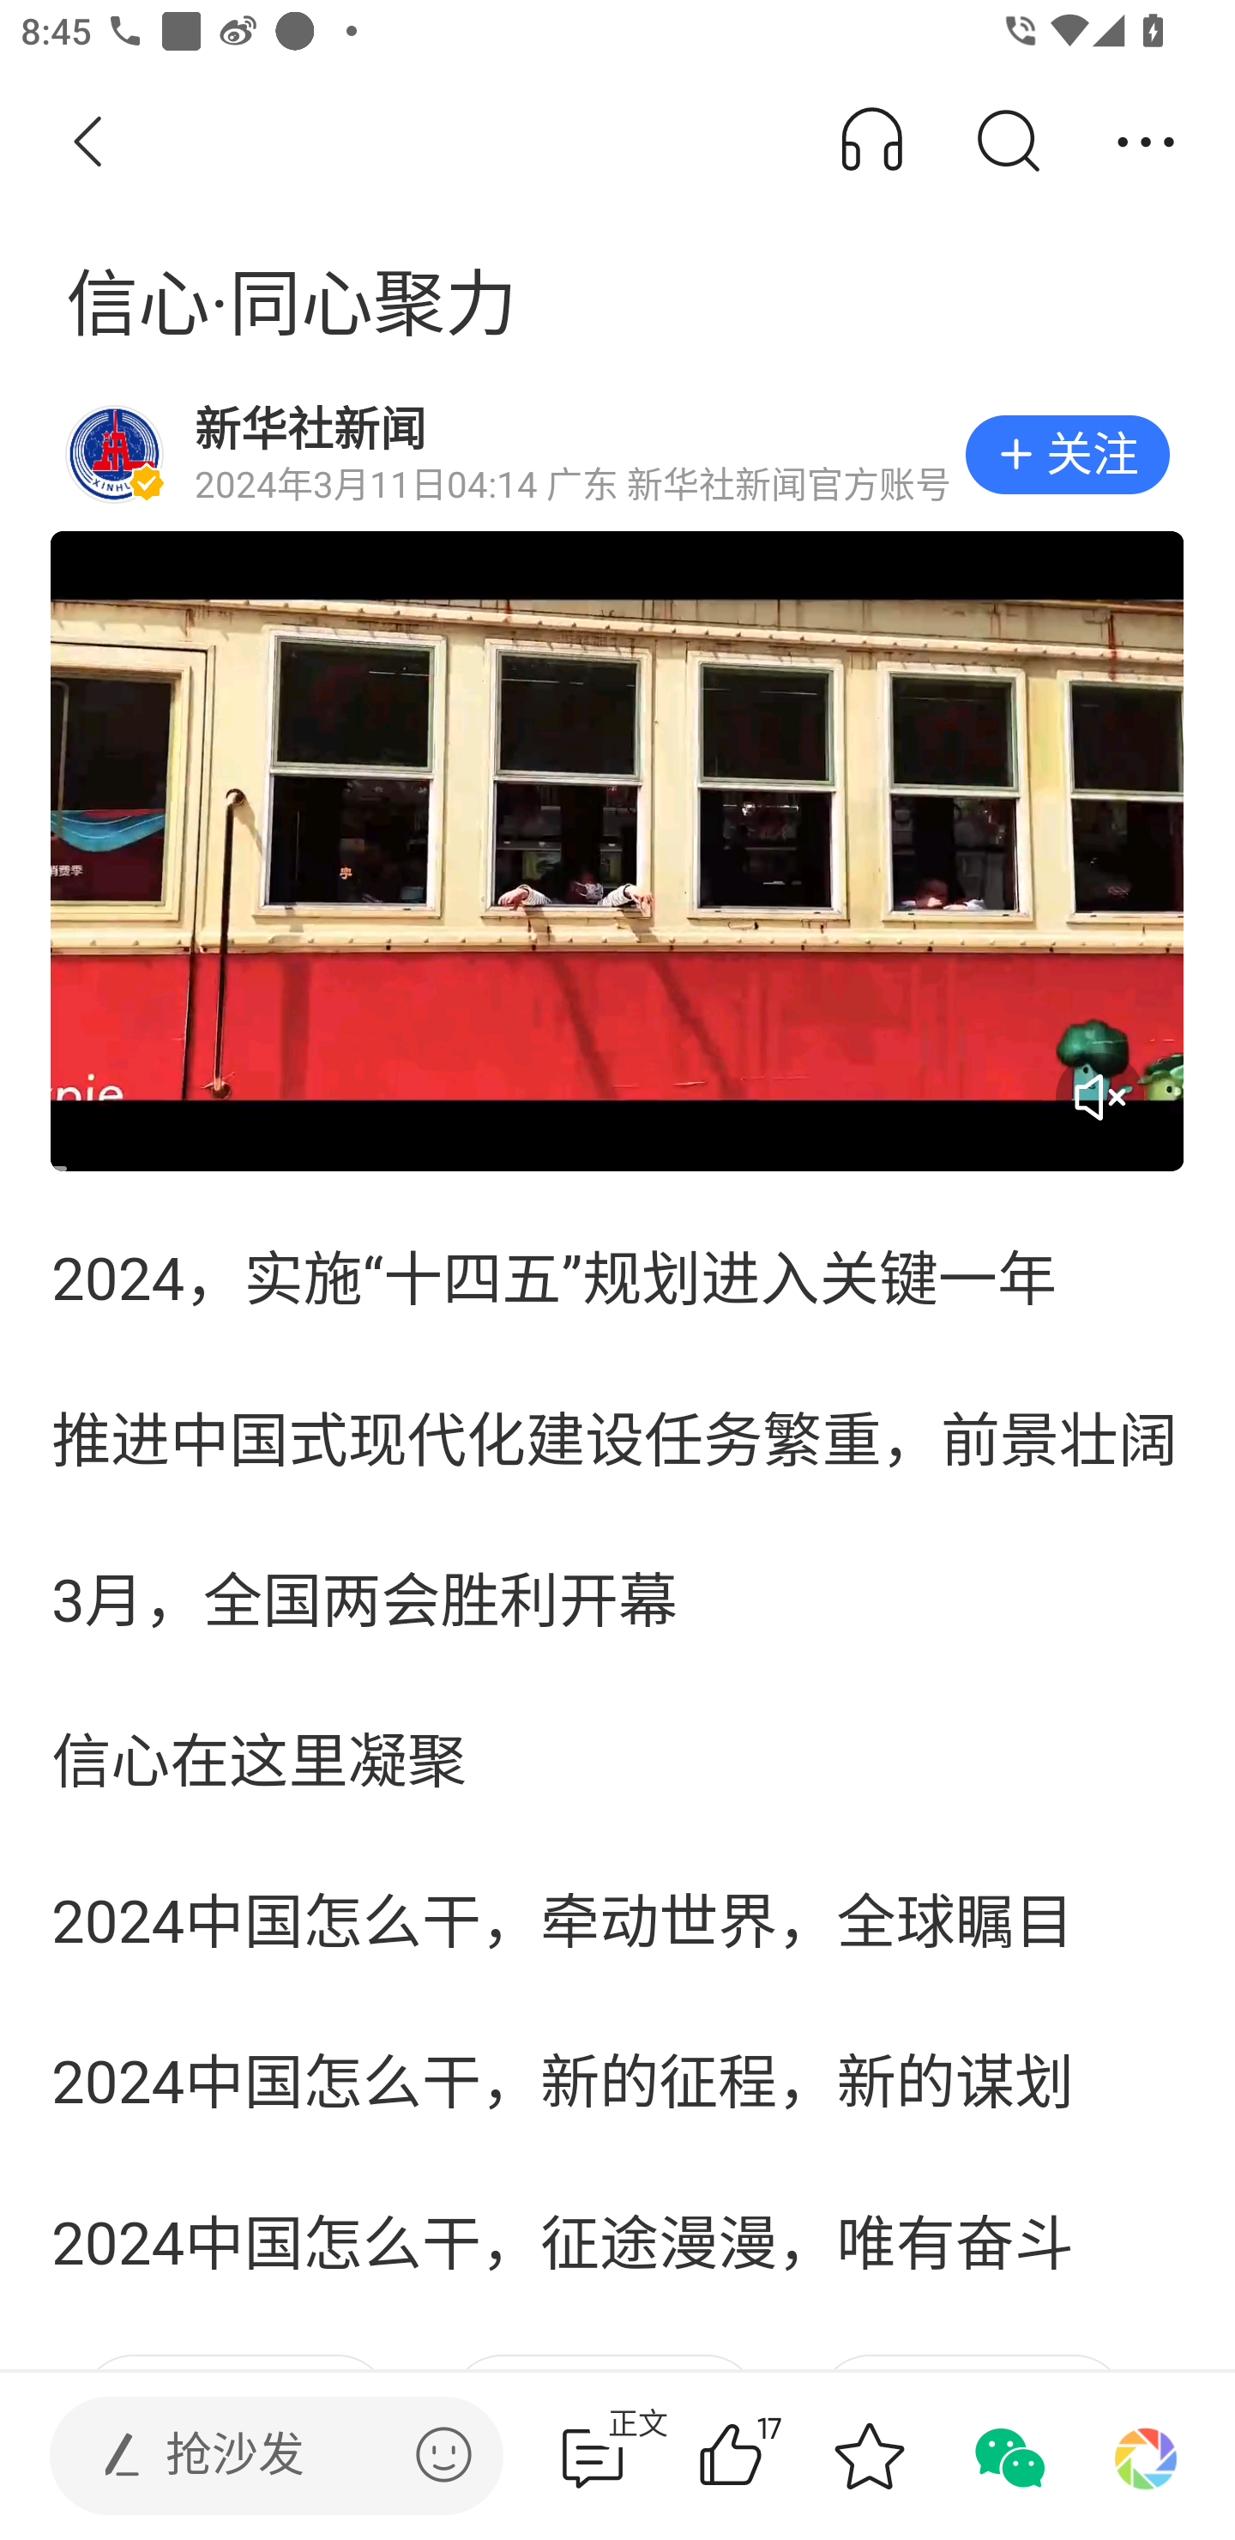  Describe the element at coordinates (1099, 1097) in the screenshot. I see `音量开关` at that location.